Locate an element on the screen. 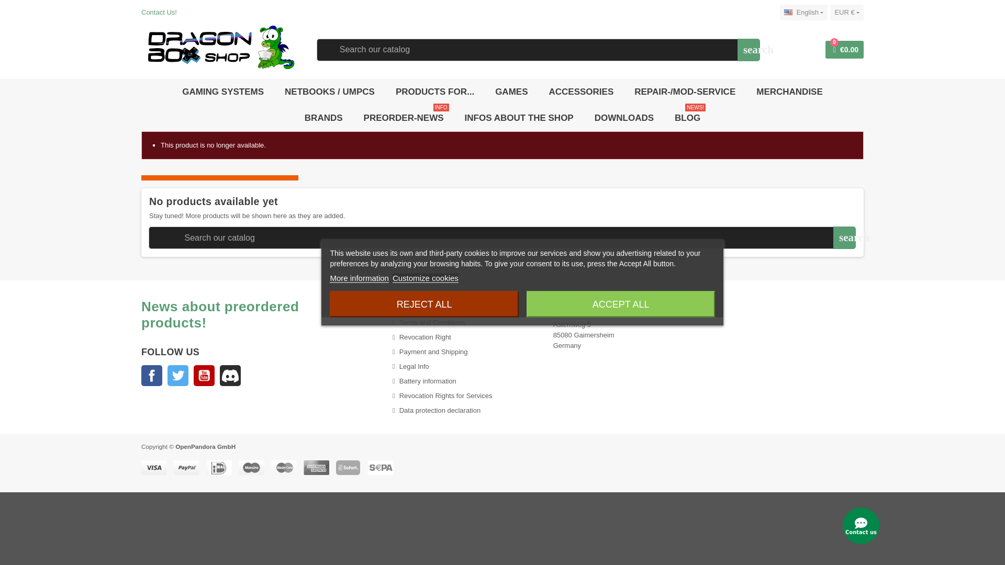 This screenshot has width=1005, height=565. DragonBox Shop is located at coordinates (218, 49).